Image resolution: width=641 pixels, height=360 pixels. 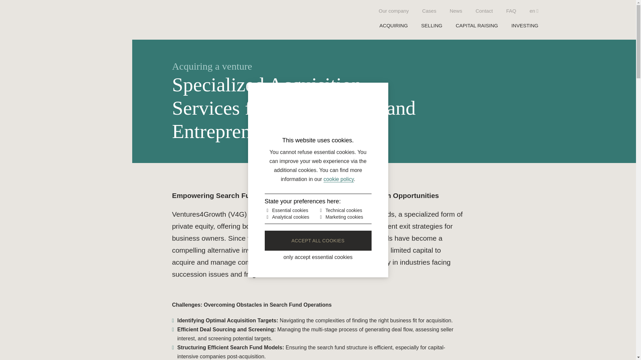 What do you see at coordinates (394, 11) in the screenshot?
I see `Our company` at bounding box center [394, 11].